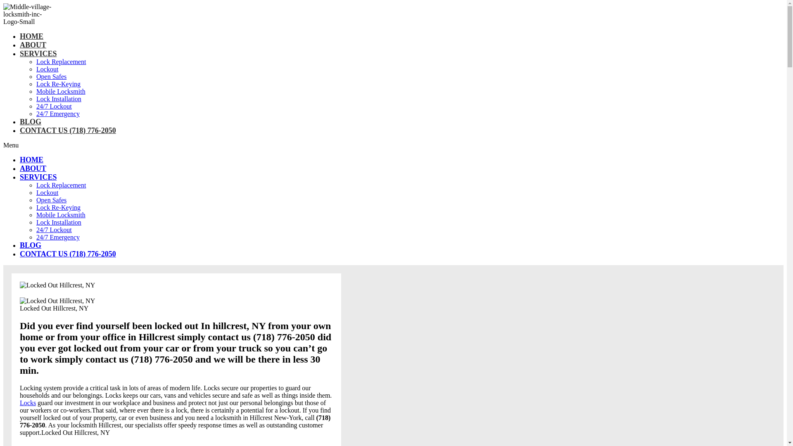  What do you see at coordinates (61, 215) in the screenshot?
I see `Mobile Locksmith` at bounding box center [61, 215].